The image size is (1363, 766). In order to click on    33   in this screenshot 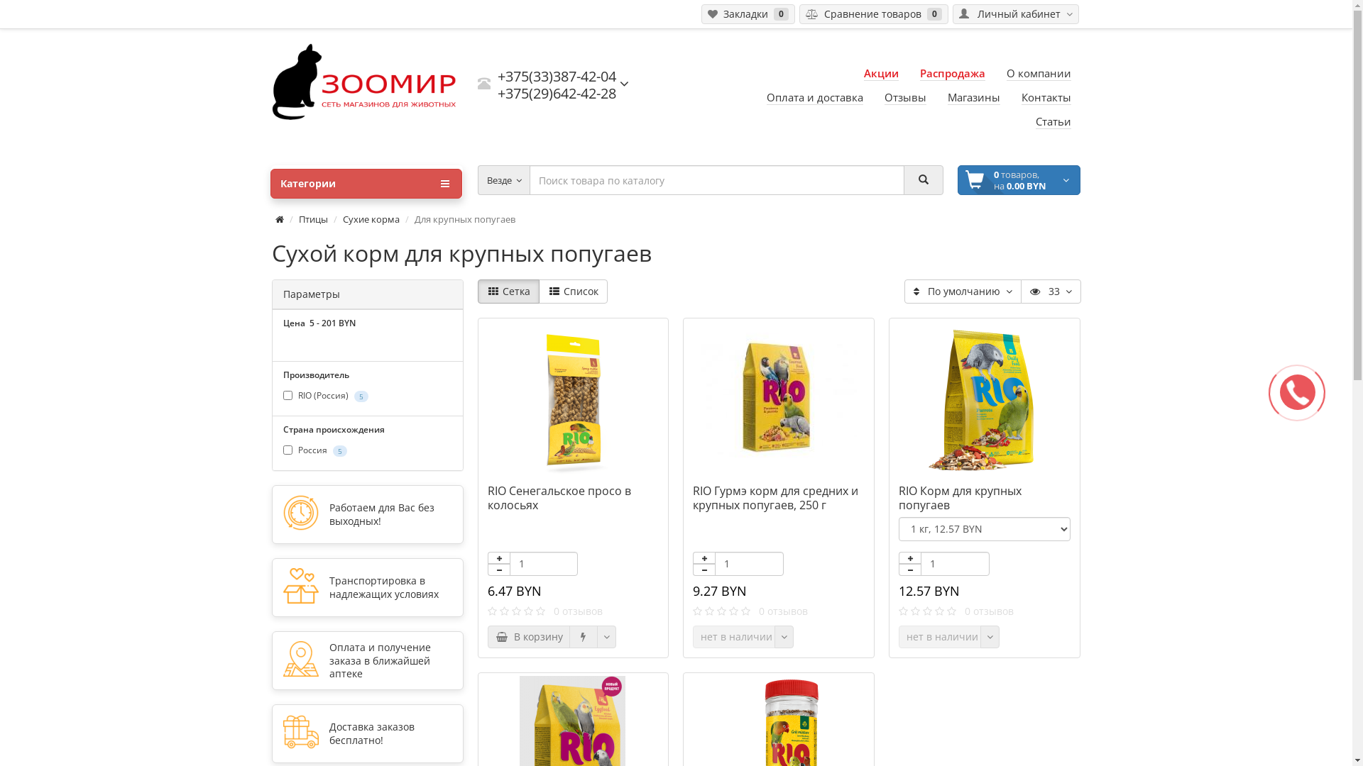, I will do `click(1051, 292)`.